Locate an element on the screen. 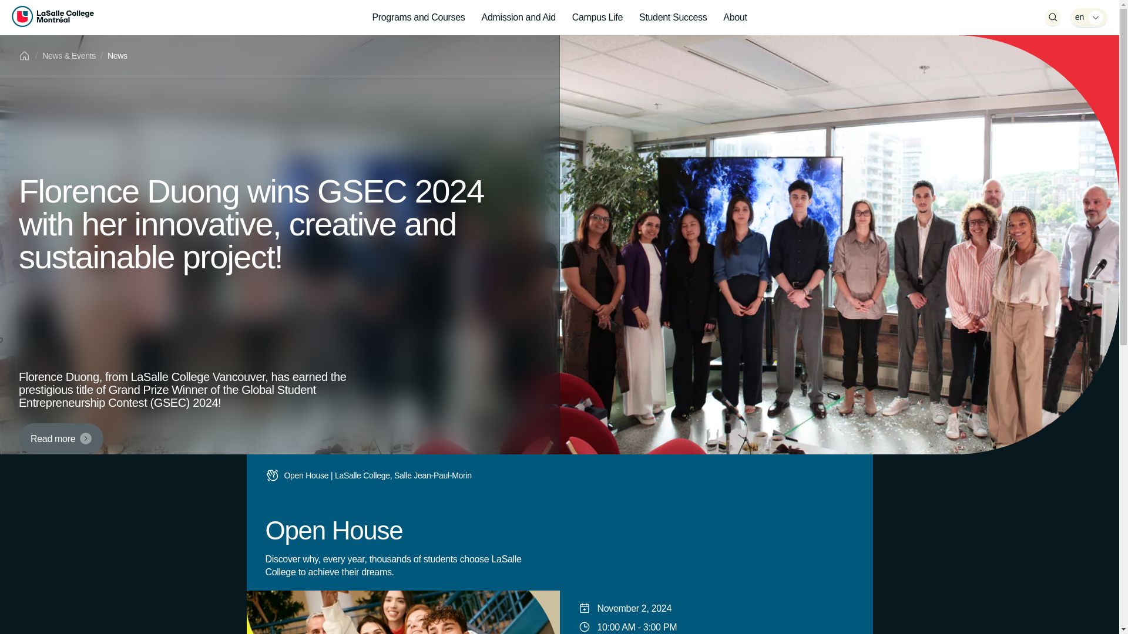  Read more is located at coordinates (61, 439).